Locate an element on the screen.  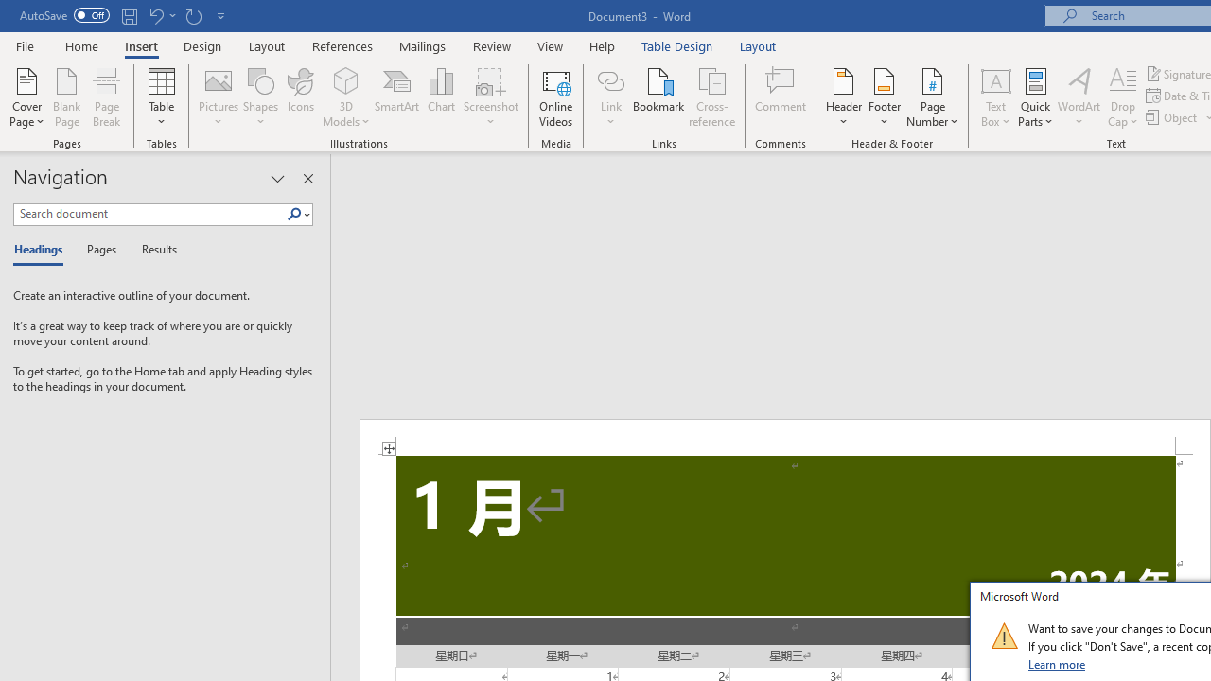
Footer is located at coordinates (884, 96).